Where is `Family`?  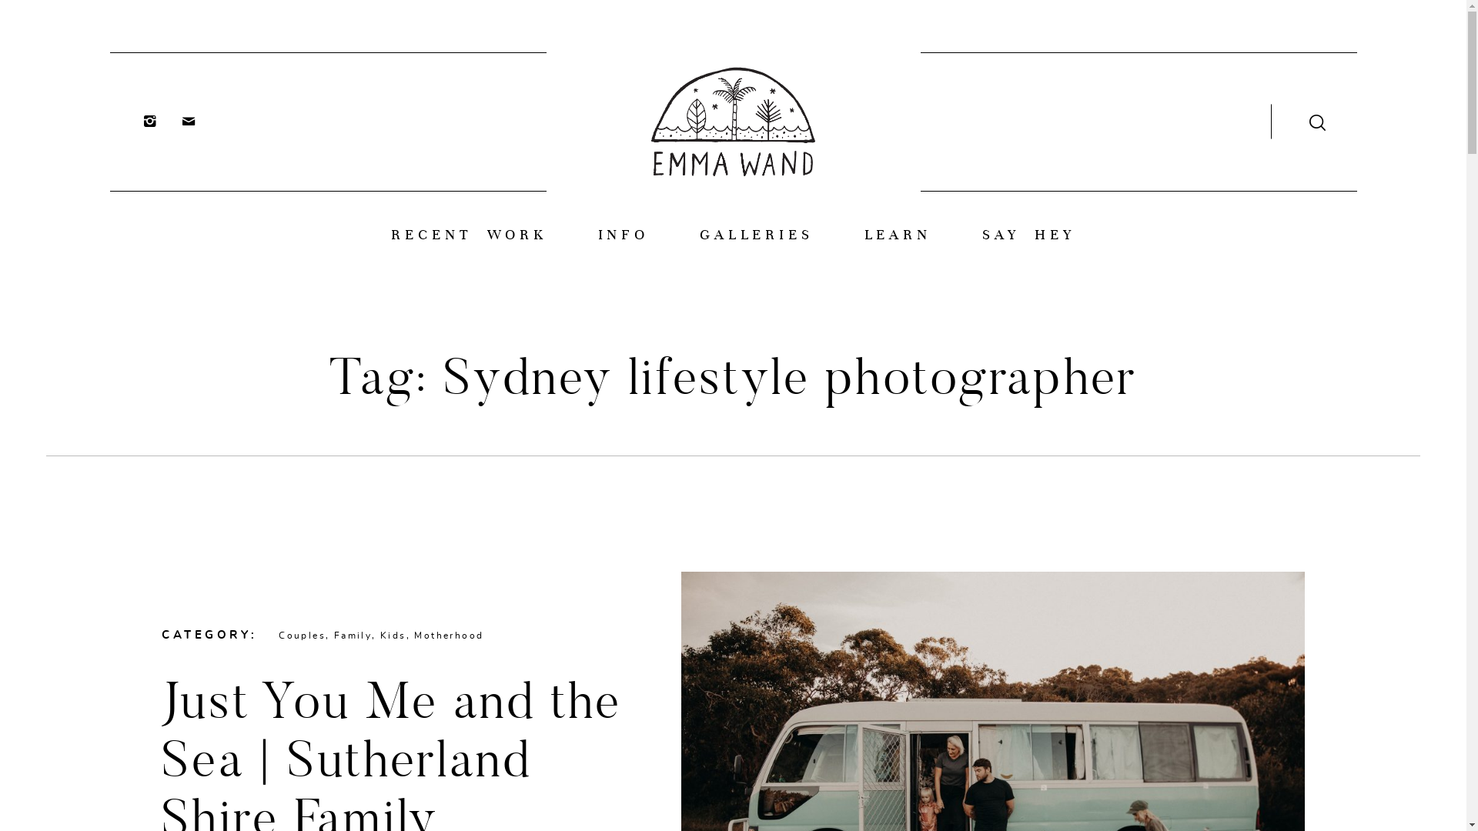
Family is located at coordinates (353, 636).